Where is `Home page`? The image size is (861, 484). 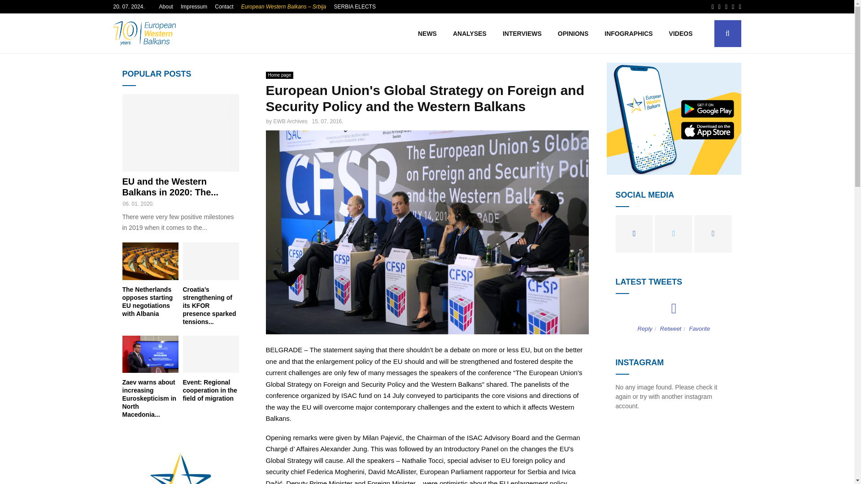 Home page is located at coordinates (279, 75).